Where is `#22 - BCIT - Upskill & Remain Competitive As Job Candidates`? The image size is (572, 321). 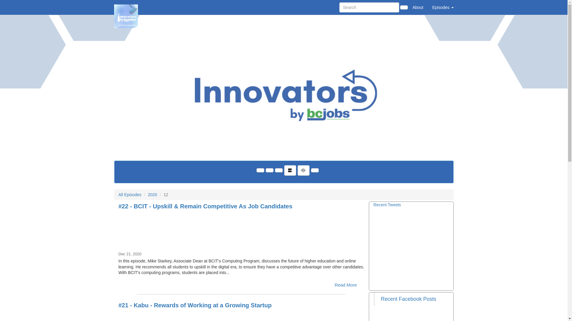 #22 - BCIT - Upskill & Remain Competitive As Job Candidates is located at coordinates (241, 230).